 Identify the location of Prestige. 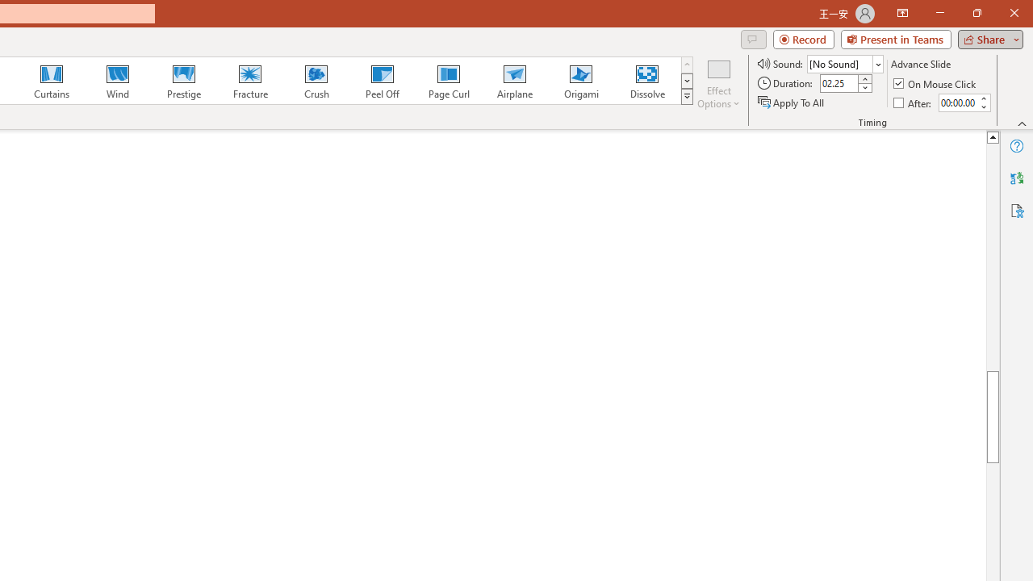
(183, 81).